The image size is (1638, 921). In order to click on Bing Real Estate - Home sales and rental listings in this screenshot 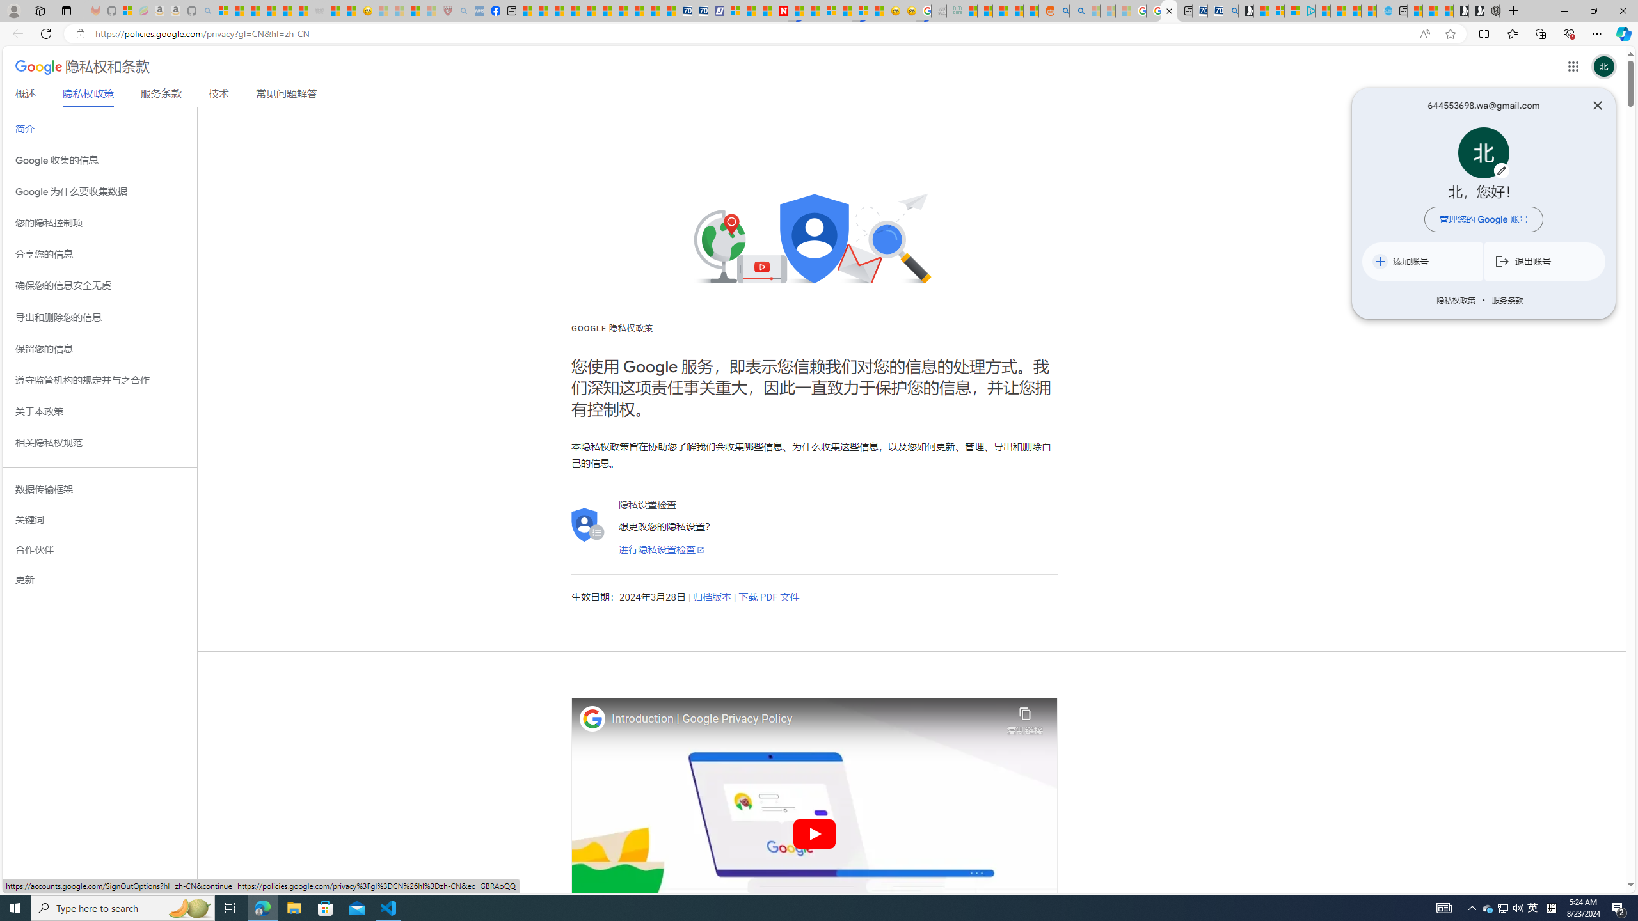, I will do `click(1230, 11)`.